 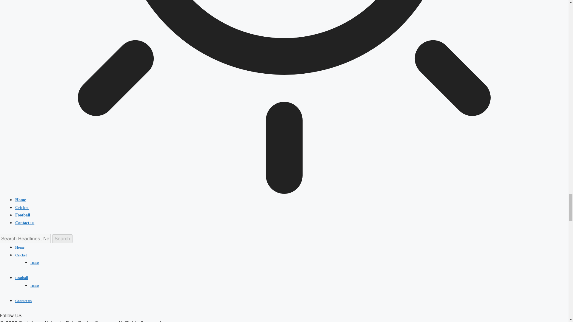 I want to click on Football, so click(x=23, y=215).